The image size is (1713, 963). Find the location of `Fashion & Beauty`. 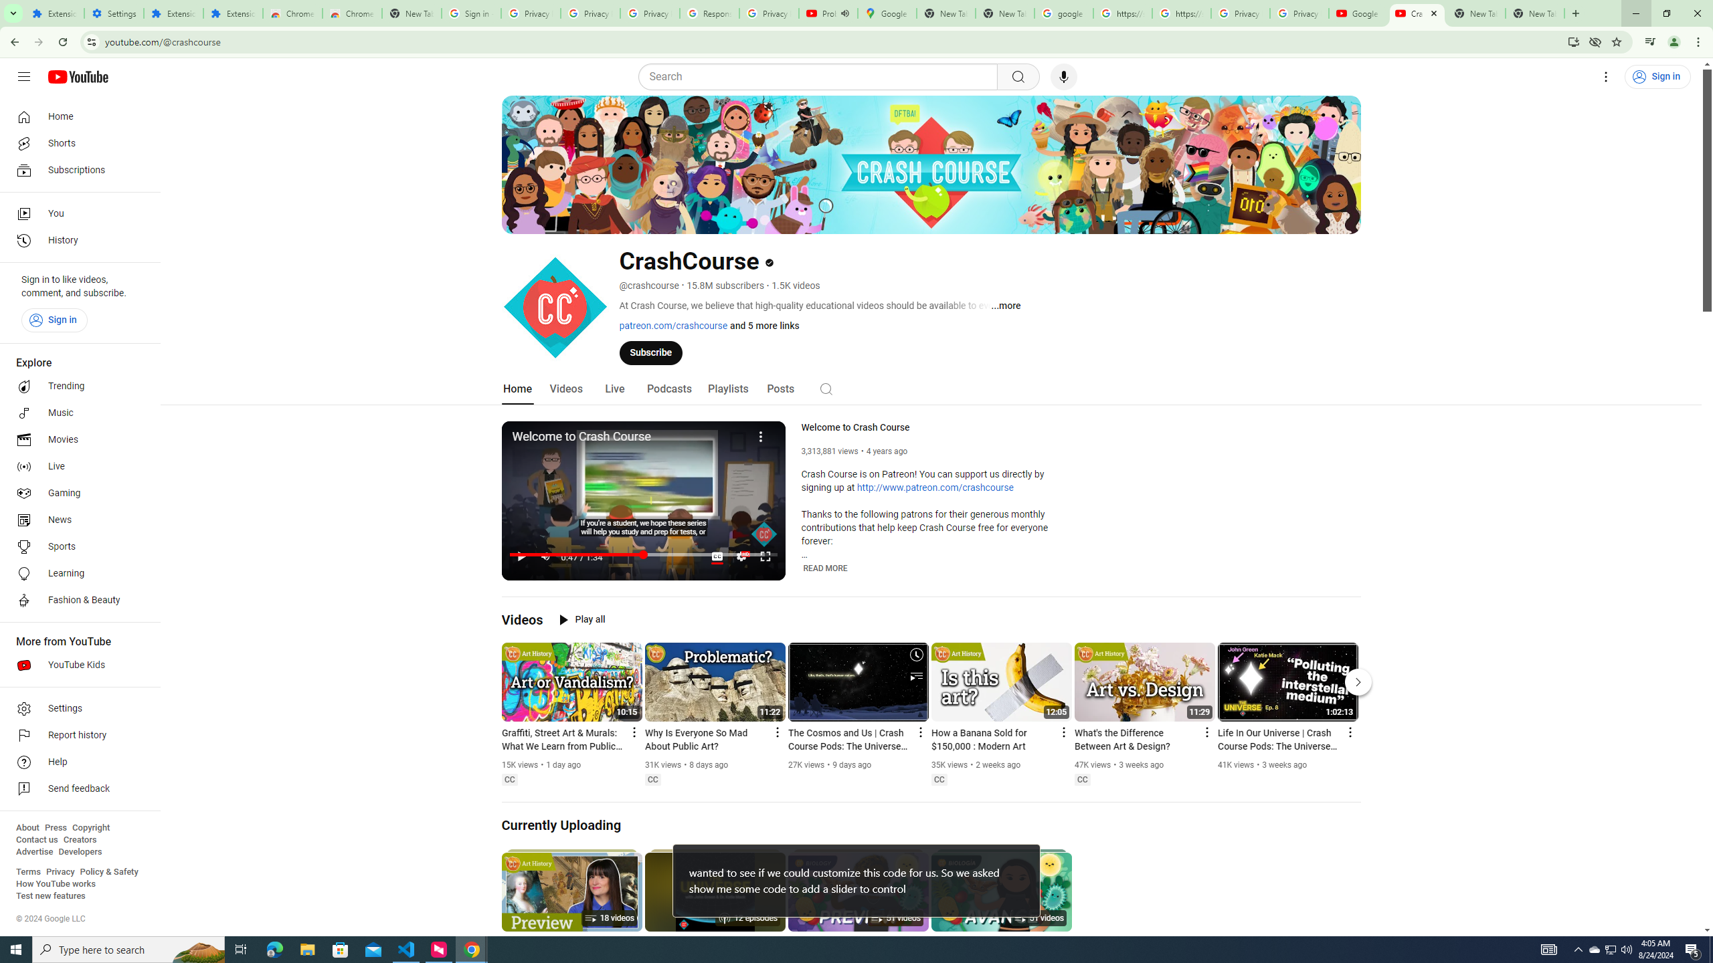

Fashion & Beauty is located at coordinates (76, 601).